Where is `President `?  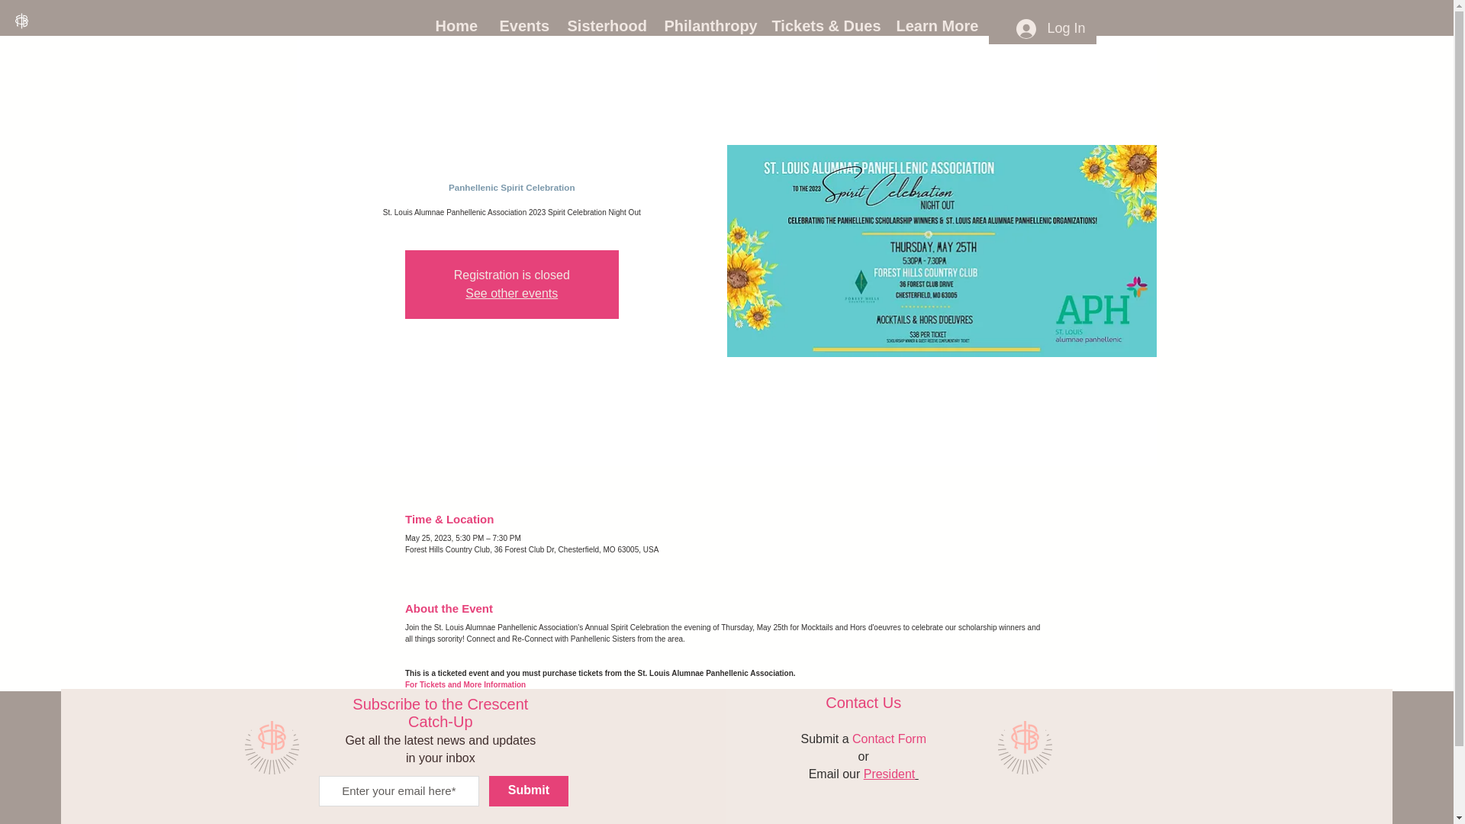
President  is located at coordinates (891, 772).